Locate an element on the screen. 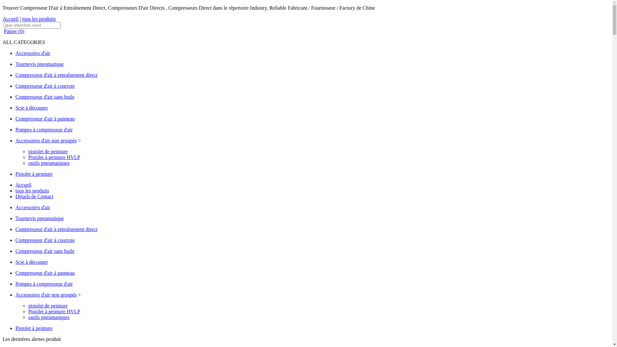  Compresseur d'air sans huile is located at coordinates (45, 251).